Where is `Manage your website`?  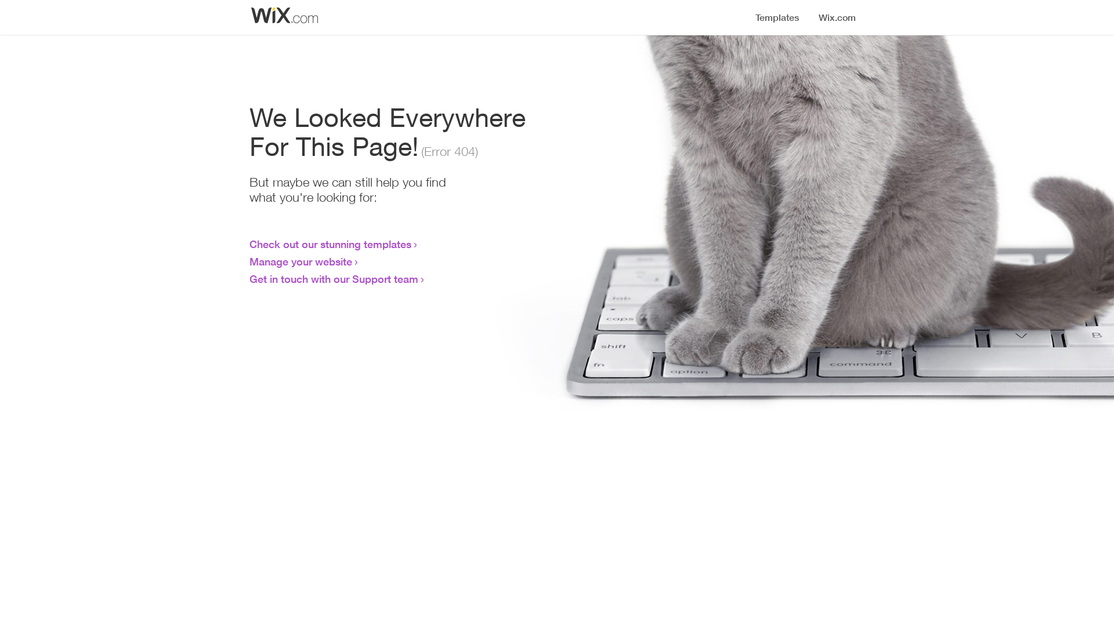
Manage your website is located at coordinates (301, 261).